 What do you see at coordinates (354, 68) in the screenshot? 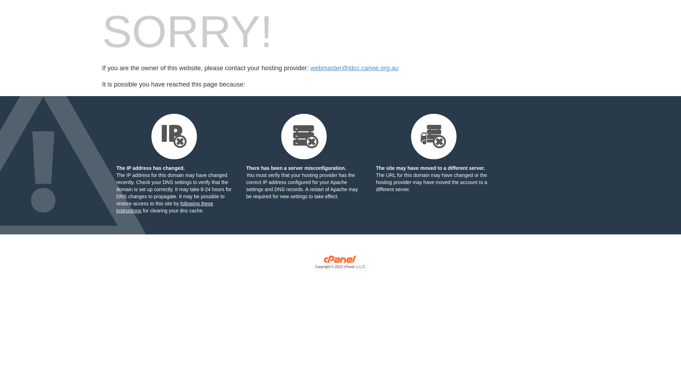
I see `webmaster@idcc.canoe.org.au` at bounding box center [354, 68].